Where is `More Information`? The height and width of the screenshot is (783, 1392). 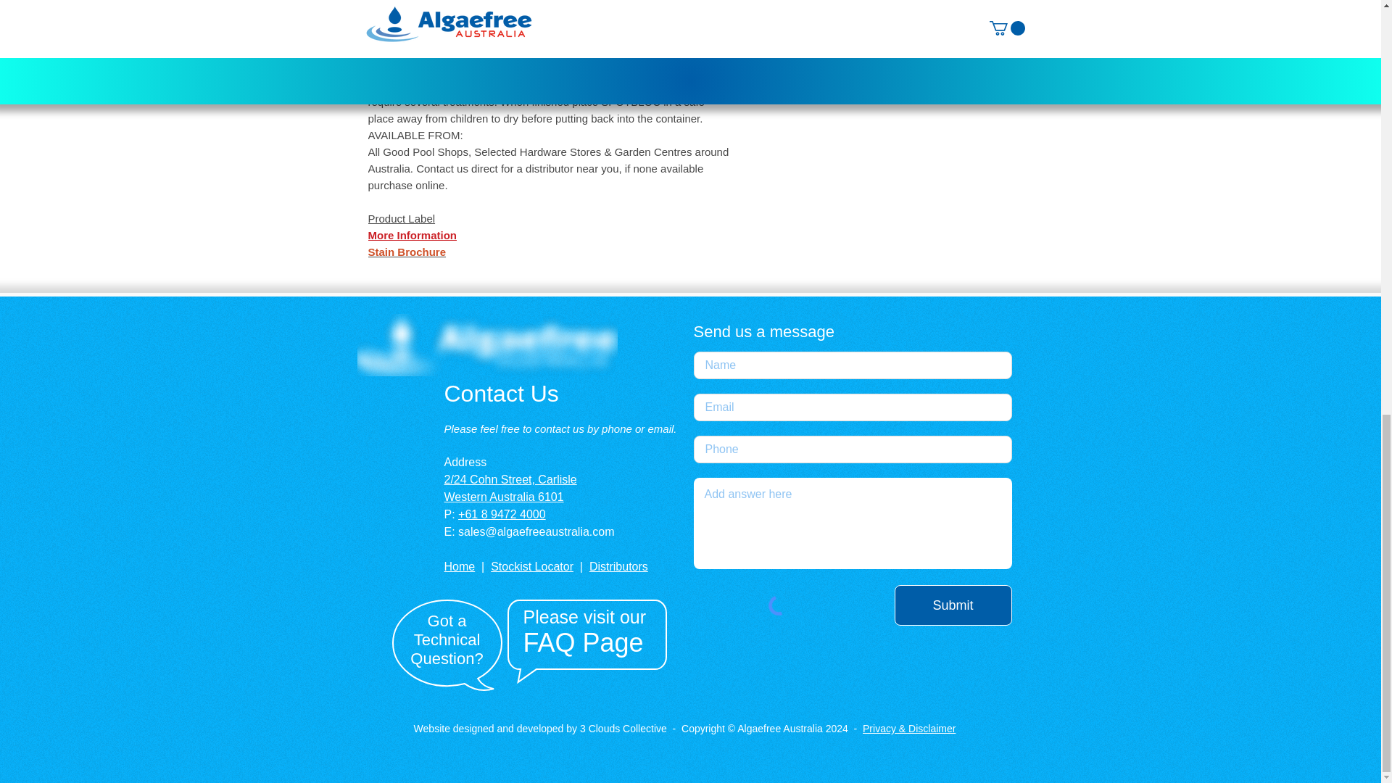
More Information is located at coordinates (413, 235).